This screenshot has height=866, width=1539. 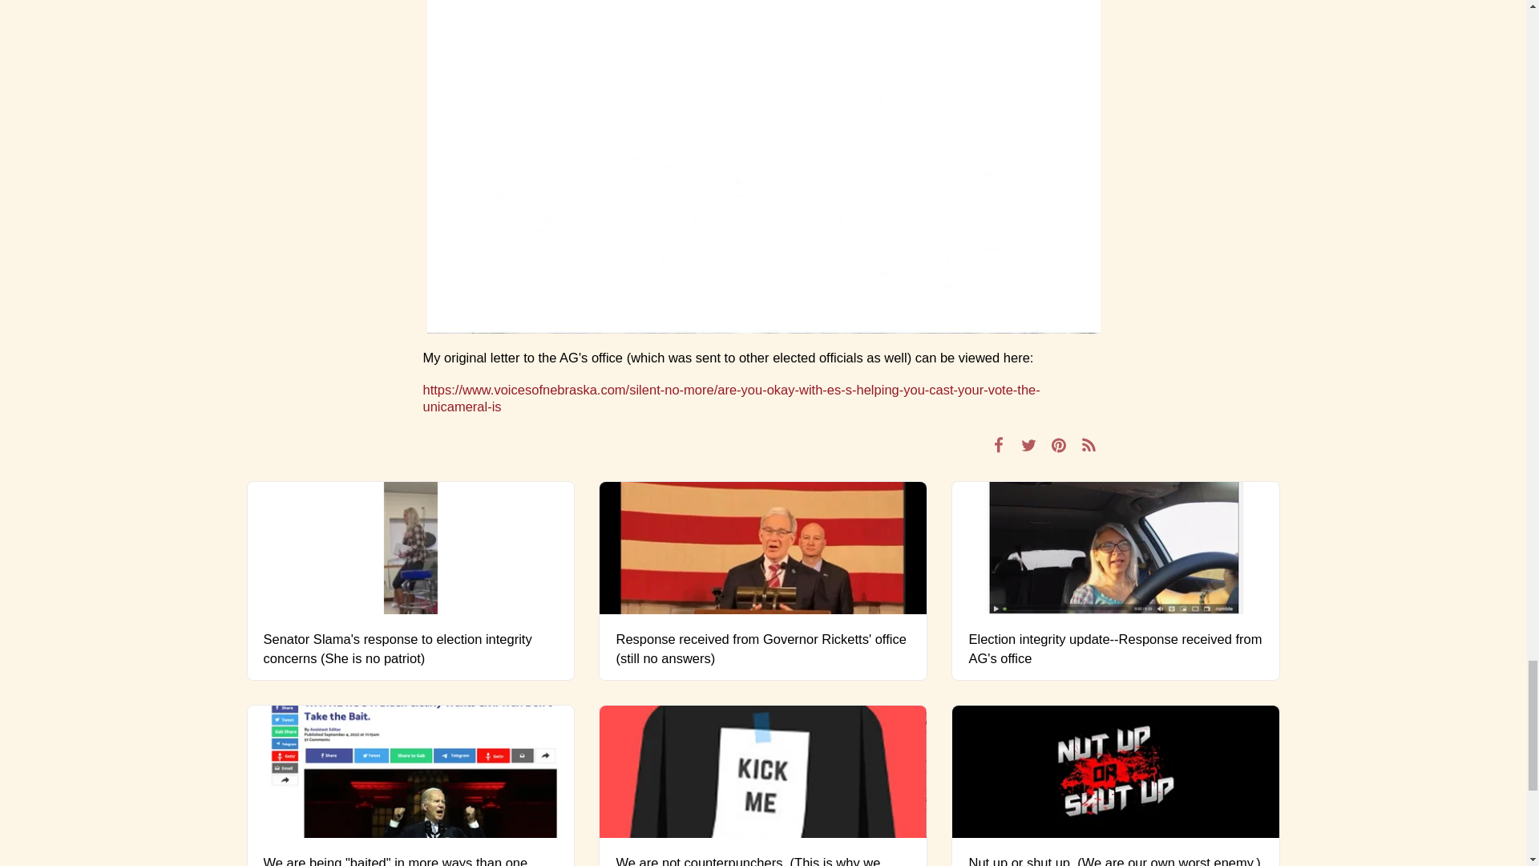 I want to click on Share on Facebook, so click(x=999, y=445).